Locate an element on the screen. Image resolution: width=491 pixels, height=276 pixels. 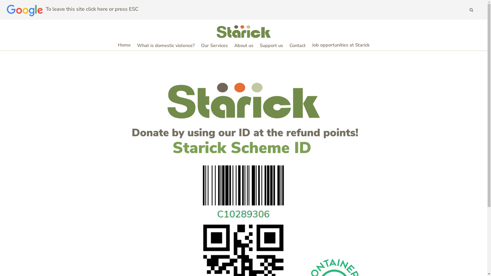
Support us is located at coordinates (272, 45).